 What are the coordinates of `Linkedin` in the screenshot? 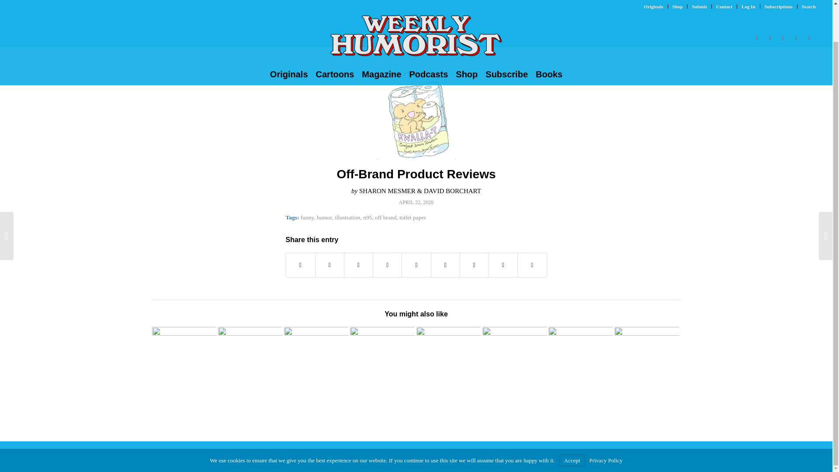 It's located at (809, 3).